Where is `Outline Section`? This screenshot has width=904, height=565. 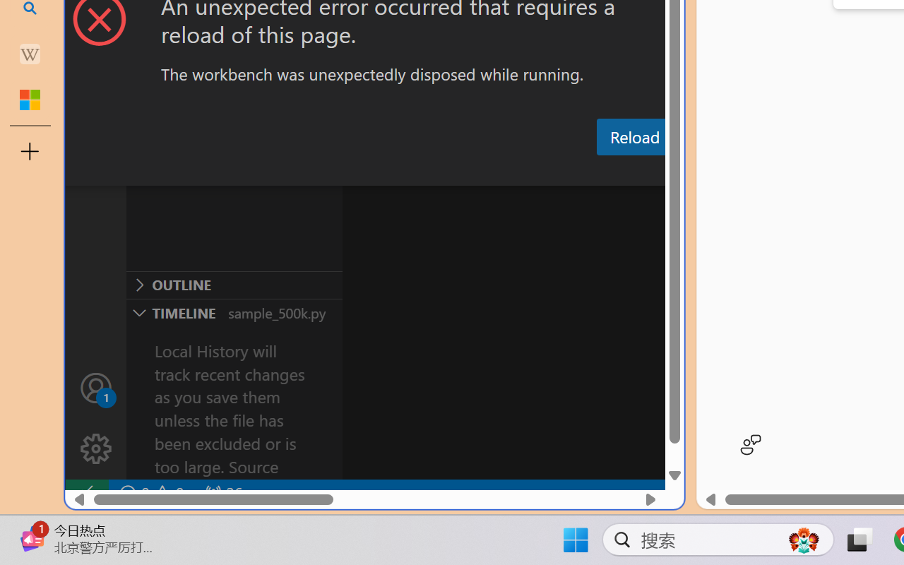 Outline Section is located at coordinates (234, 285).